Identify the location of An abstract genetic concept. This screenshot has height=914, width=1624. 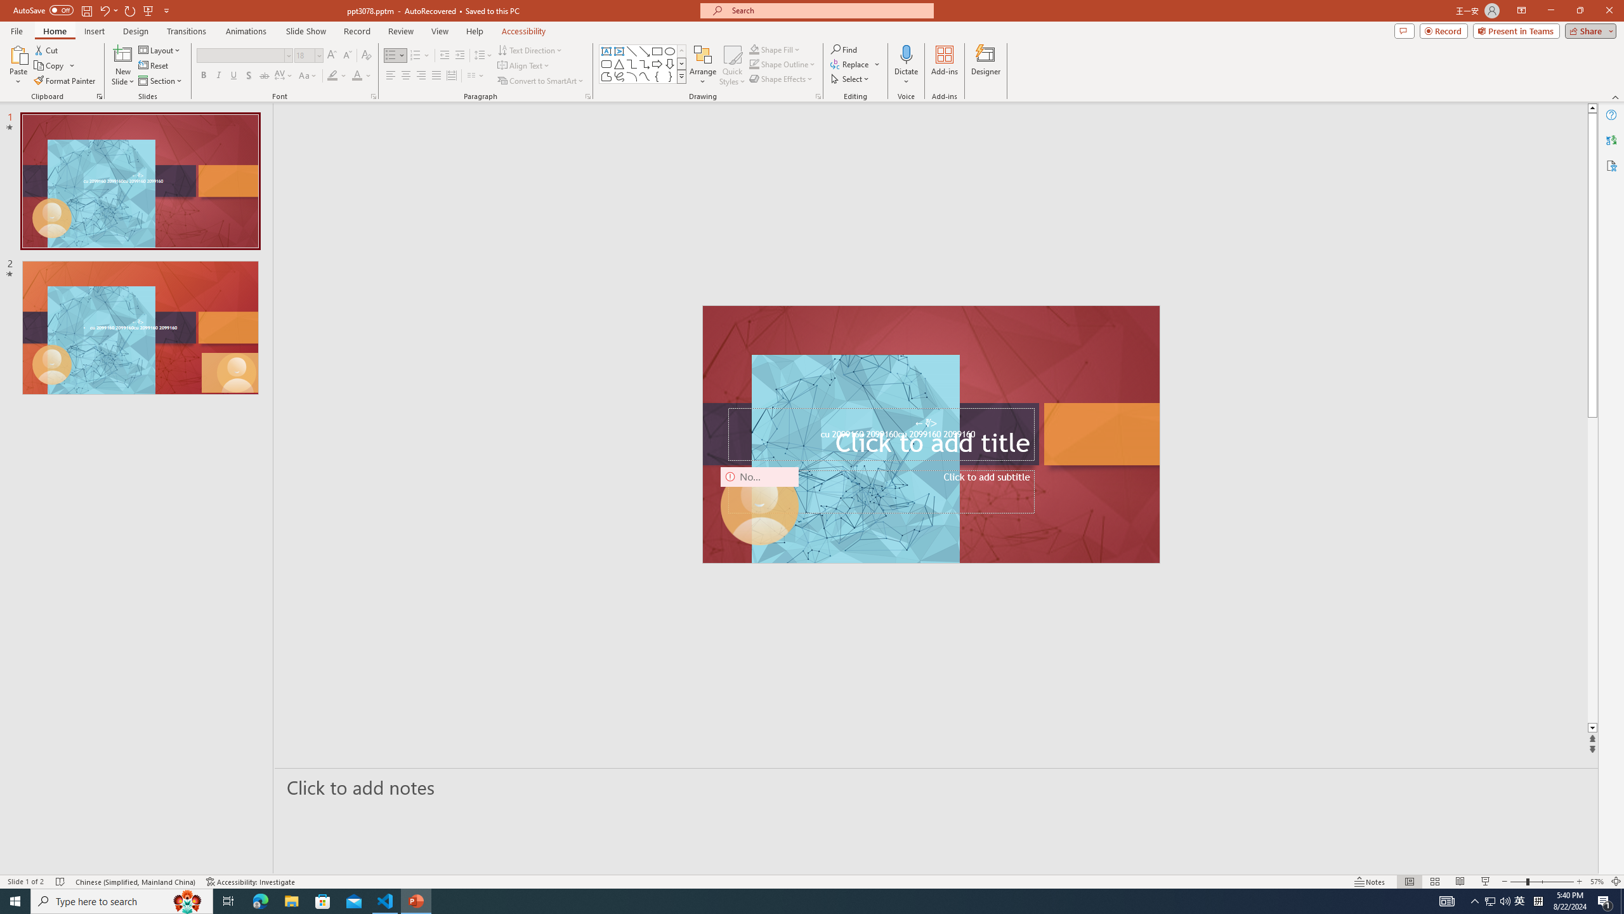
(931, 434).